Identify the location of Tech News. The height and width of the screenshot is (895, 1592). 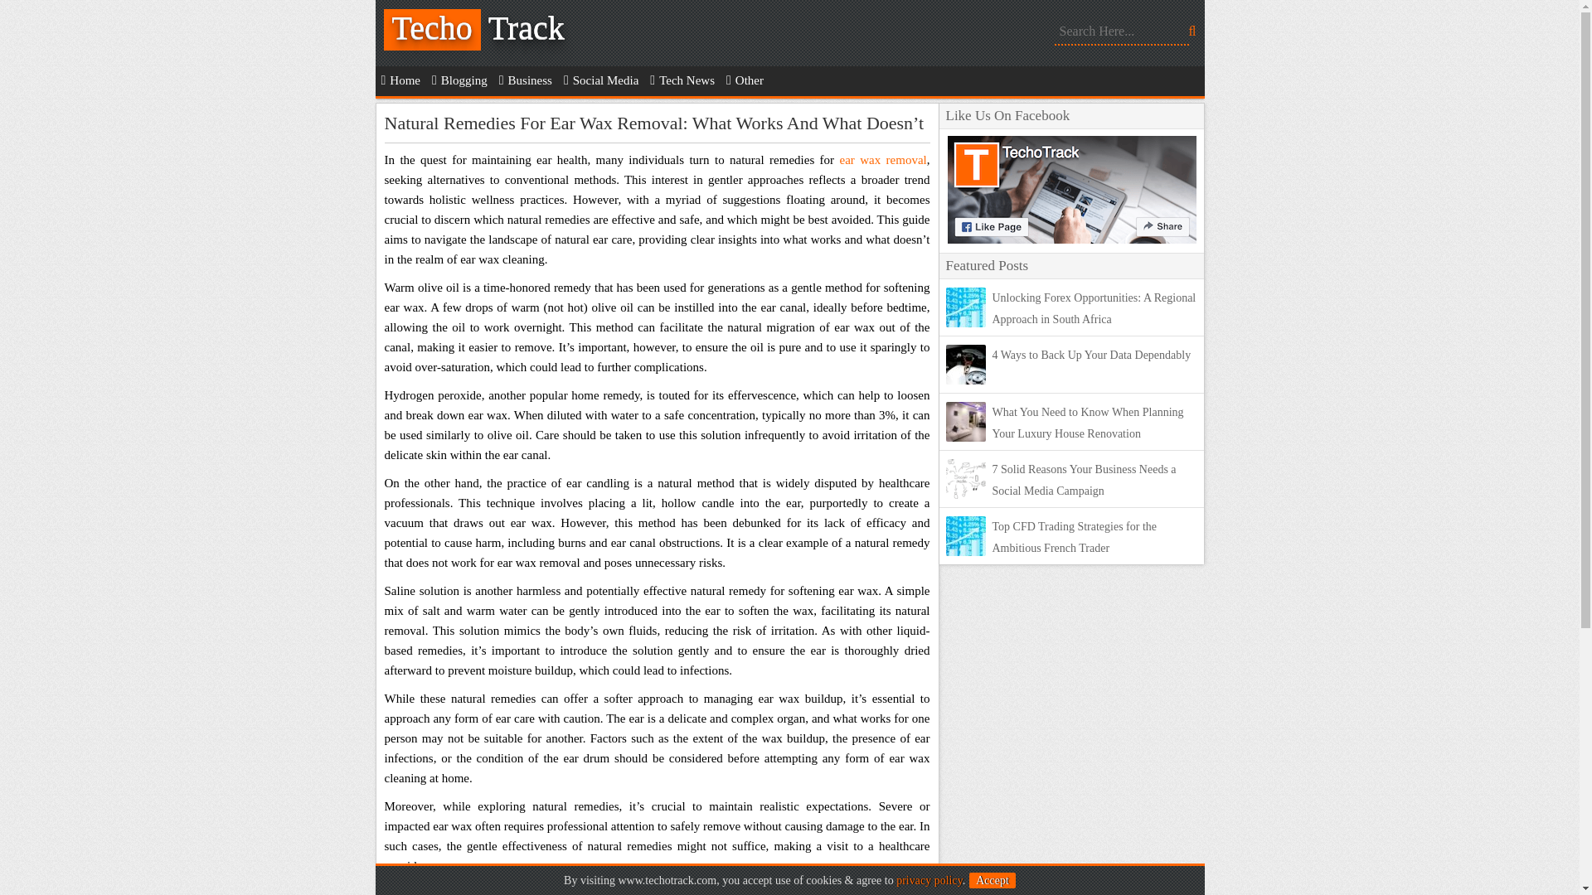
(682, 80).